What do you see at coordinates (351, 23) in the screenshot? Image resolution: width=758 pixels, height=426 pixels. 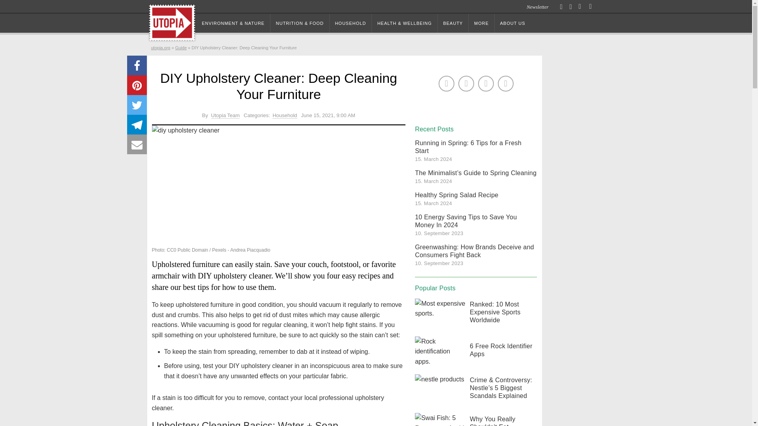 I see `HOUSEHOLD` at bounding box center [351, 23].